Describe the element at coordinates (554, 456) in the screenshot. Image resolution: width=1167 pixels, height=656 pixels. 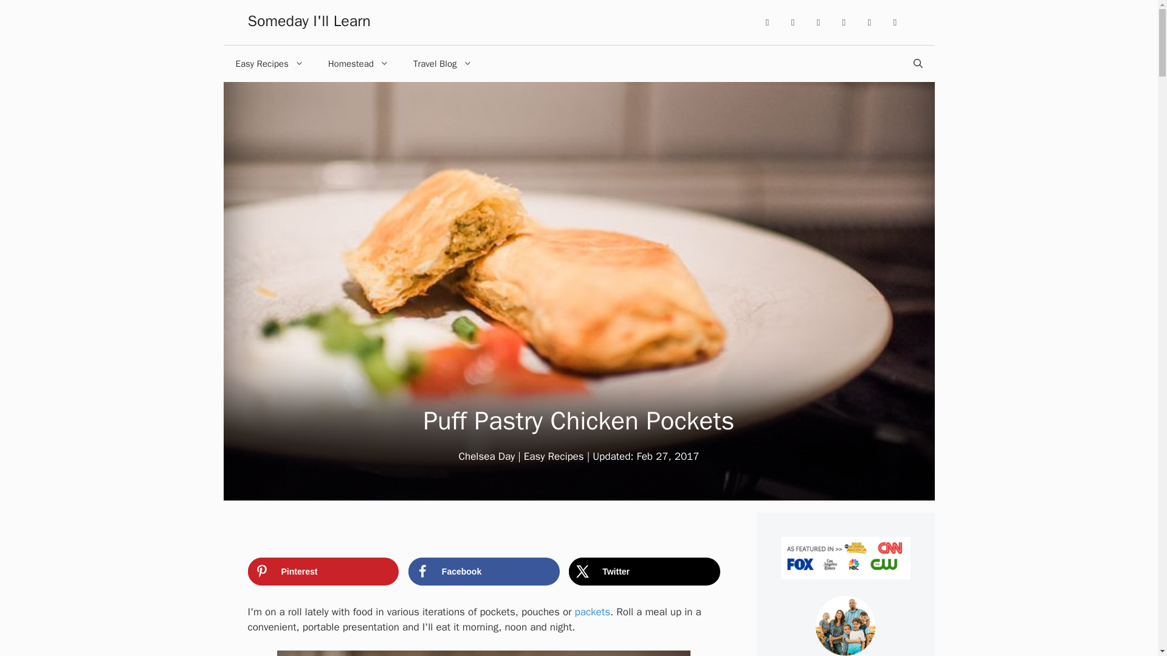
I see `Easy Recipes` at that location.